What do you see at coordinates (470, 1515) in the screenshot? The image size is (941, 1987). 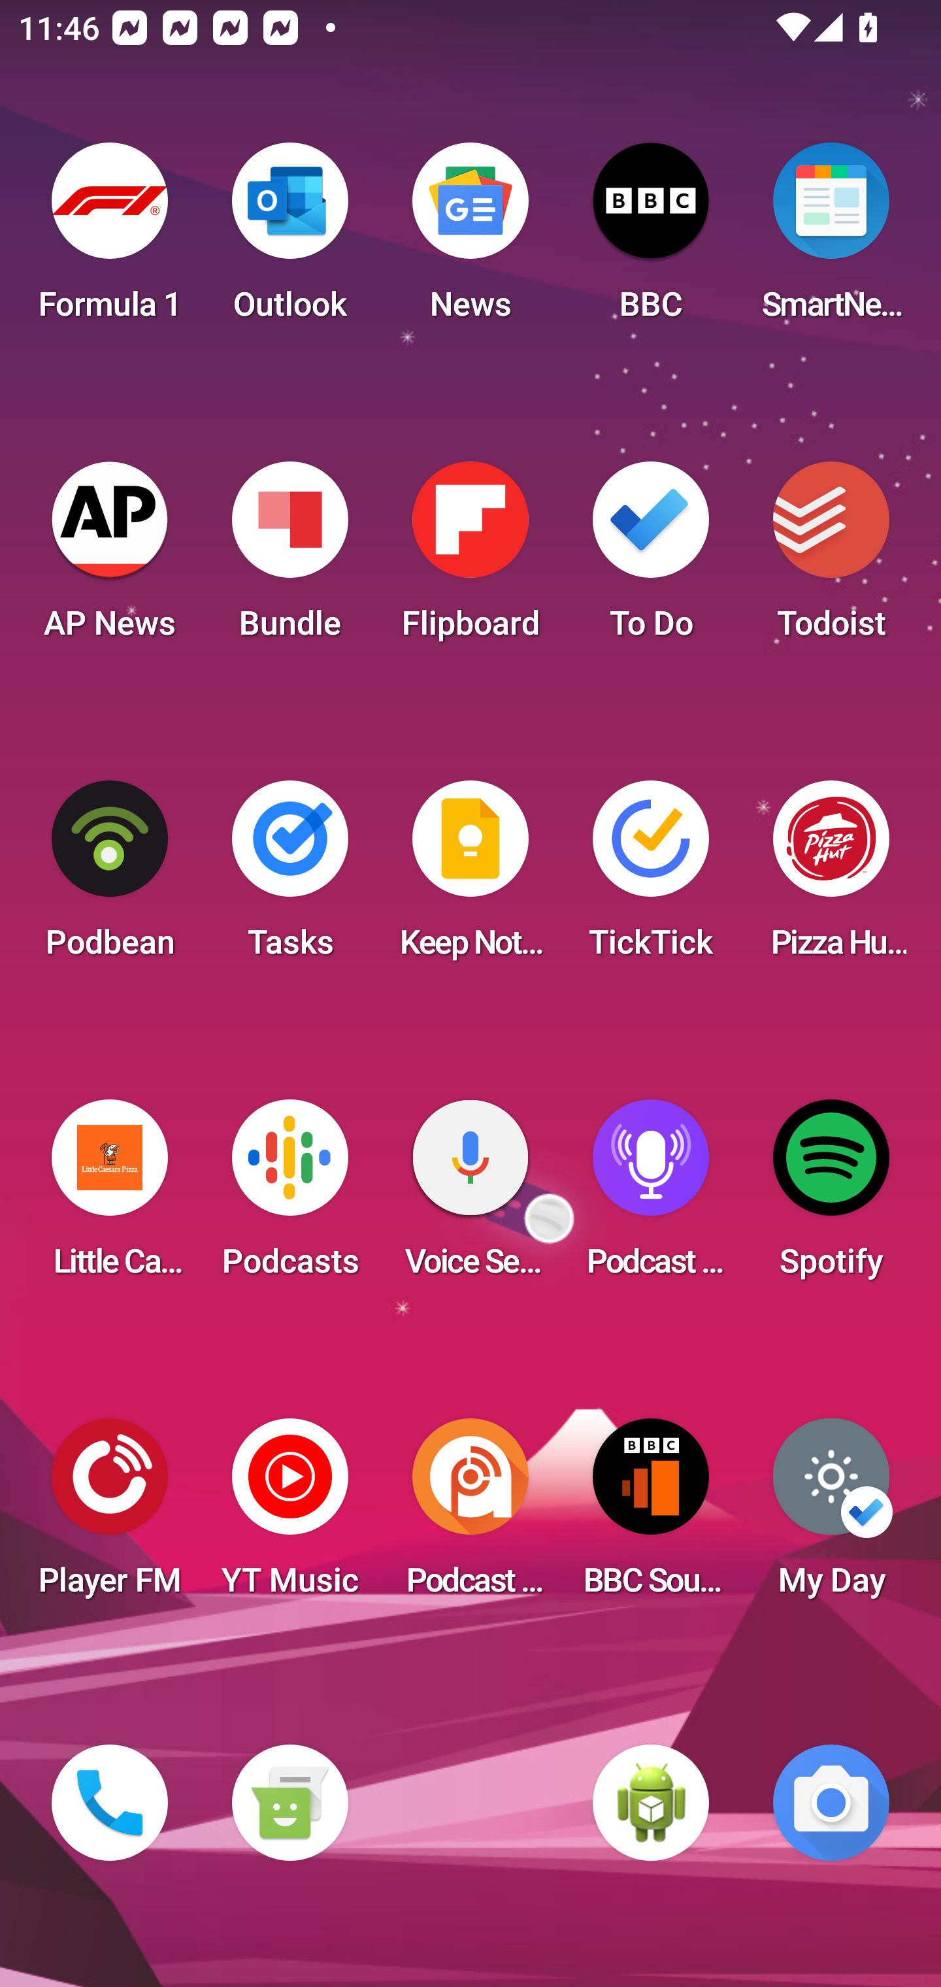 I see `Podcast Addict` at bounding box center [470, 1515].